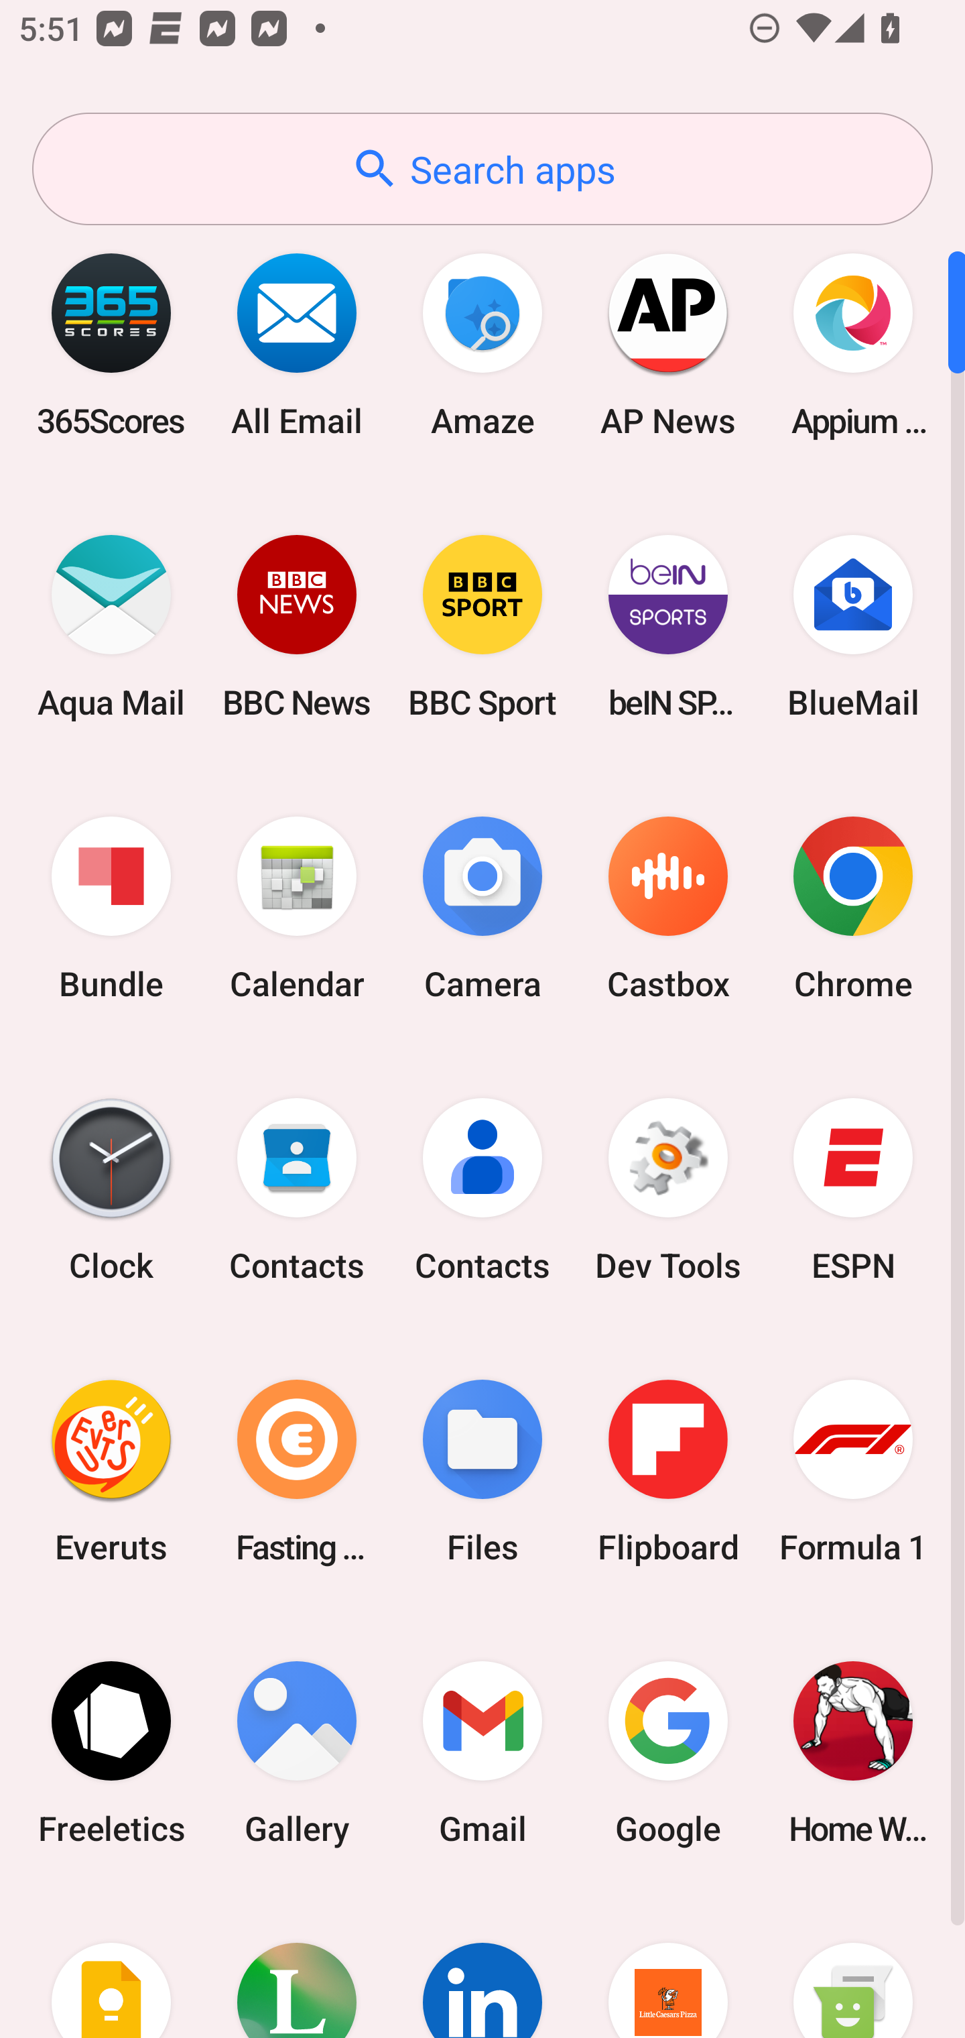 This screenshot has height=2038, width=965. Describe the element at coordinates (667, 626) in the screenshot. I see `beIN SPORTS` at that location.